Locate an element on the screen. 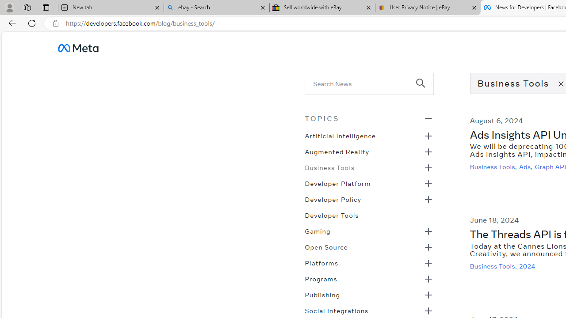  Social Integrations is located at coordinates (337, 310).